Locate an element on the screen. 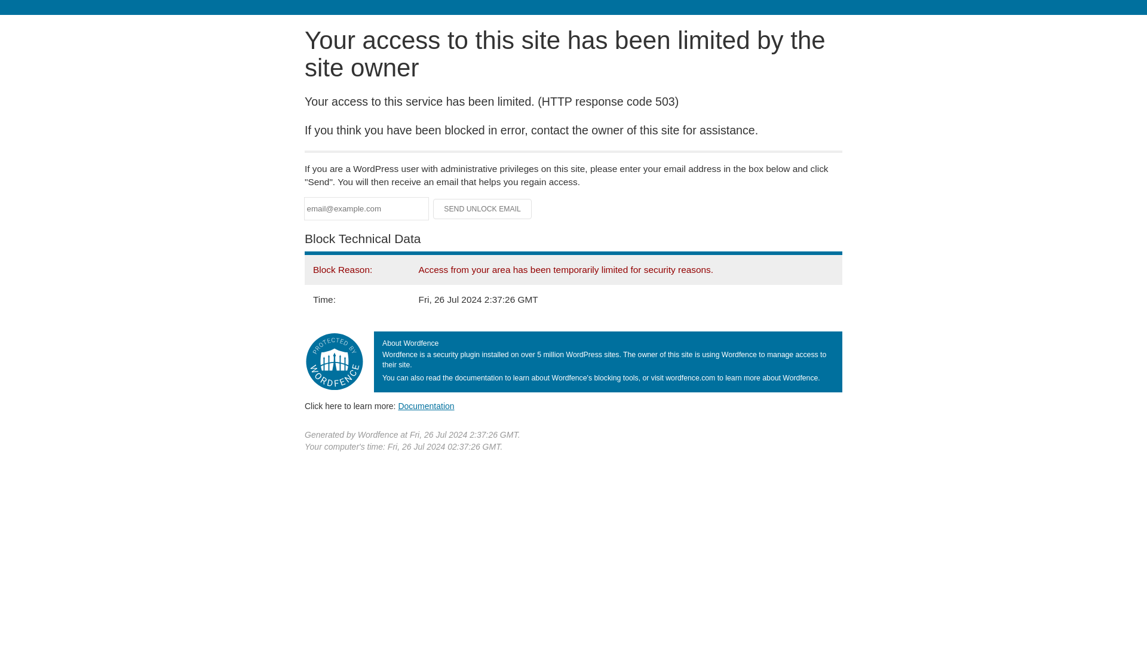 Image resolution: width=1147 pixels, height=645 pixels. Documentation is located at coordinates (426, 406).